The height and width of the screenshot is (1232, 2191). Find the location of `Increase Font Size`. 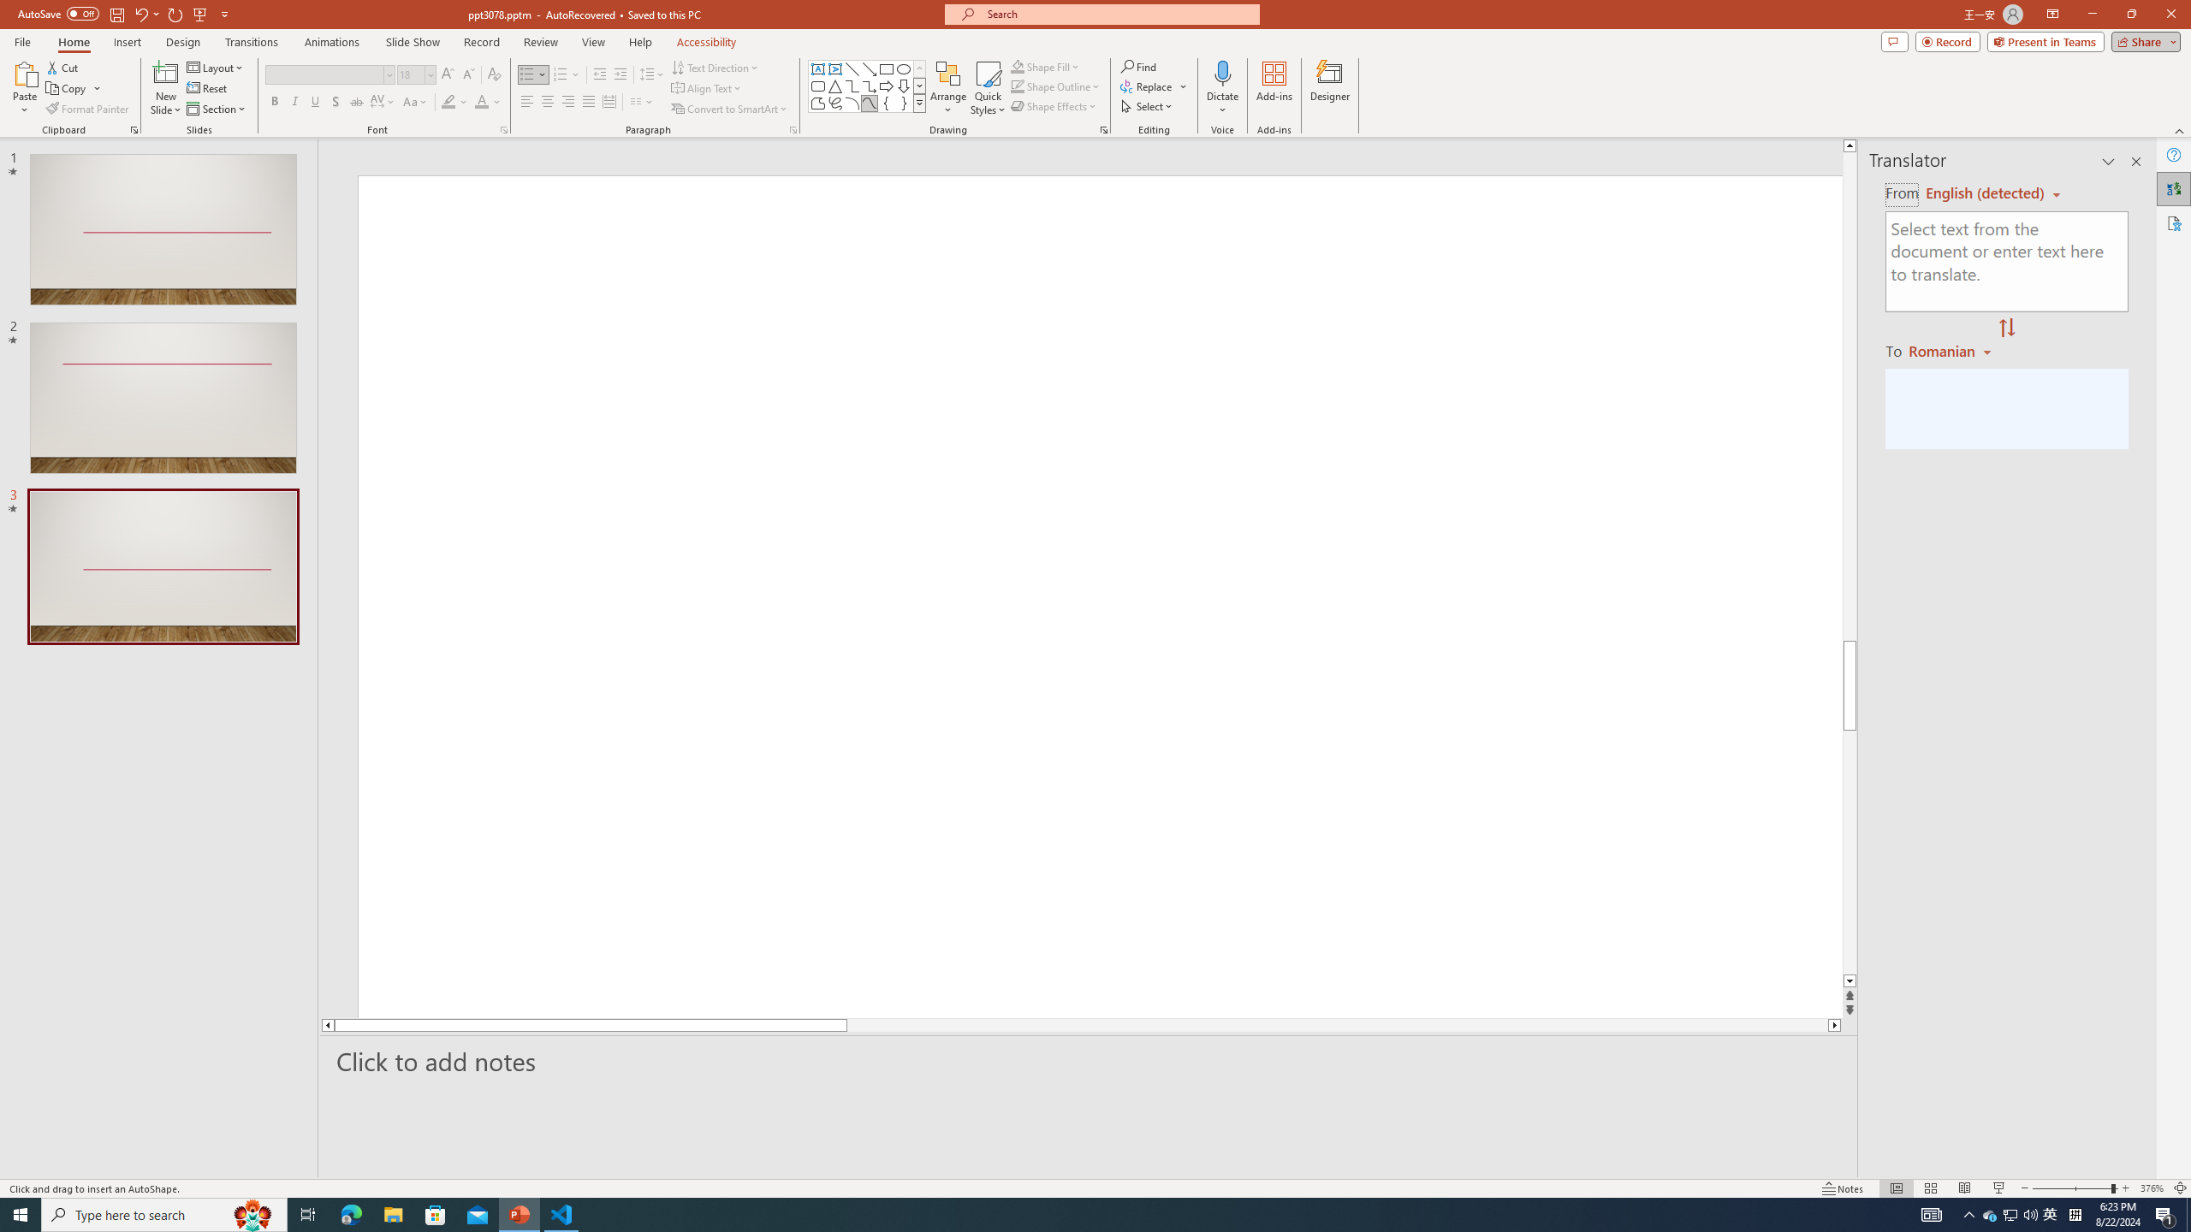

Increase Font Size is located at coordinates (448, 75).